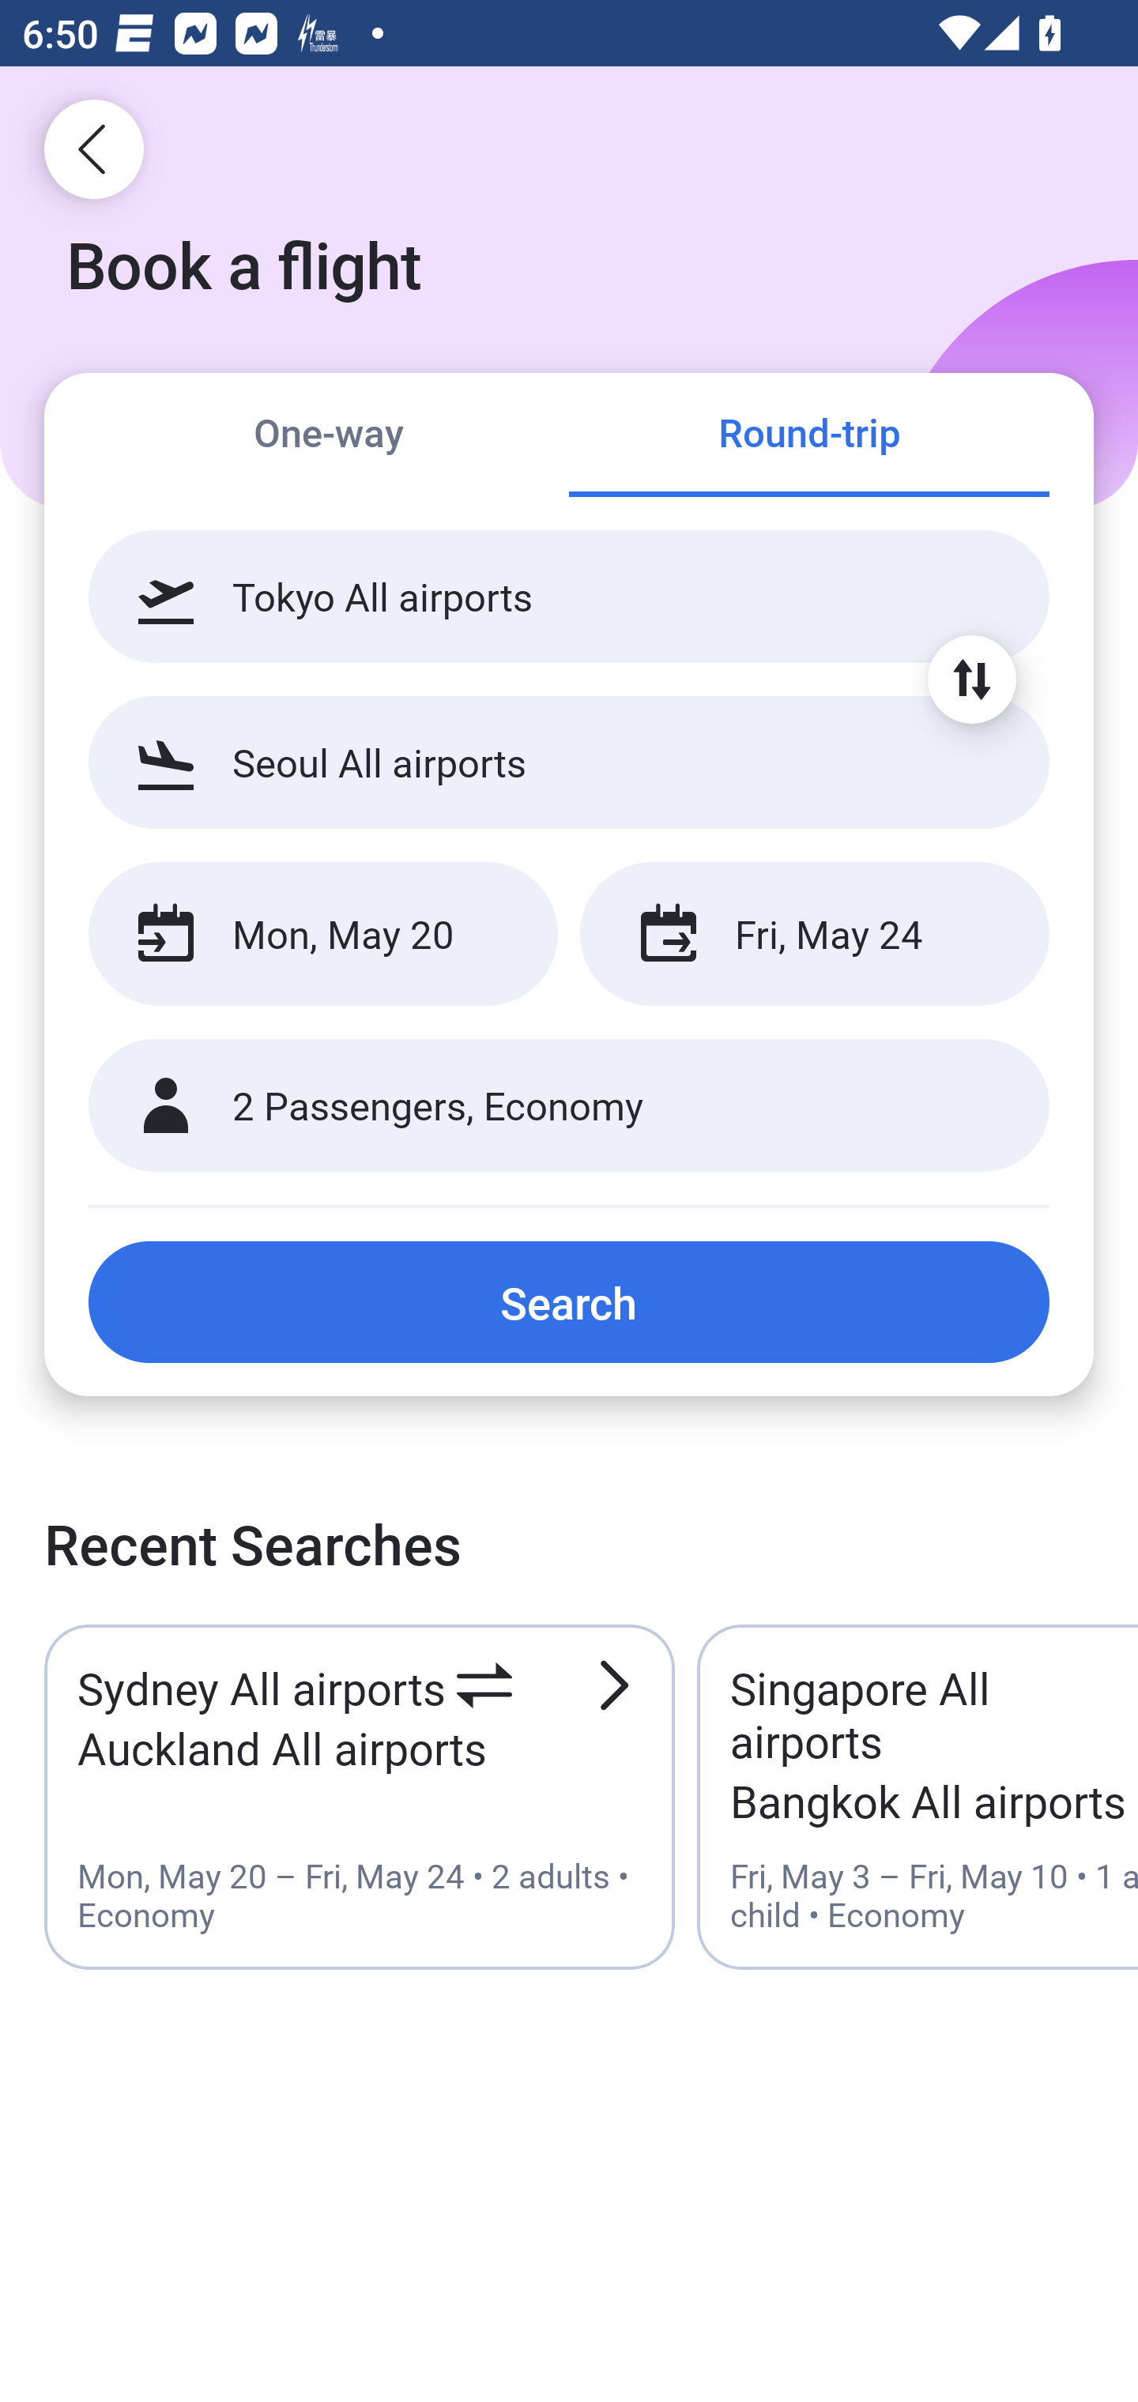 The width and height of the screenshot is (1138, 2402). I want to click on 2 Passengers, Economy, so click(569, 1106).